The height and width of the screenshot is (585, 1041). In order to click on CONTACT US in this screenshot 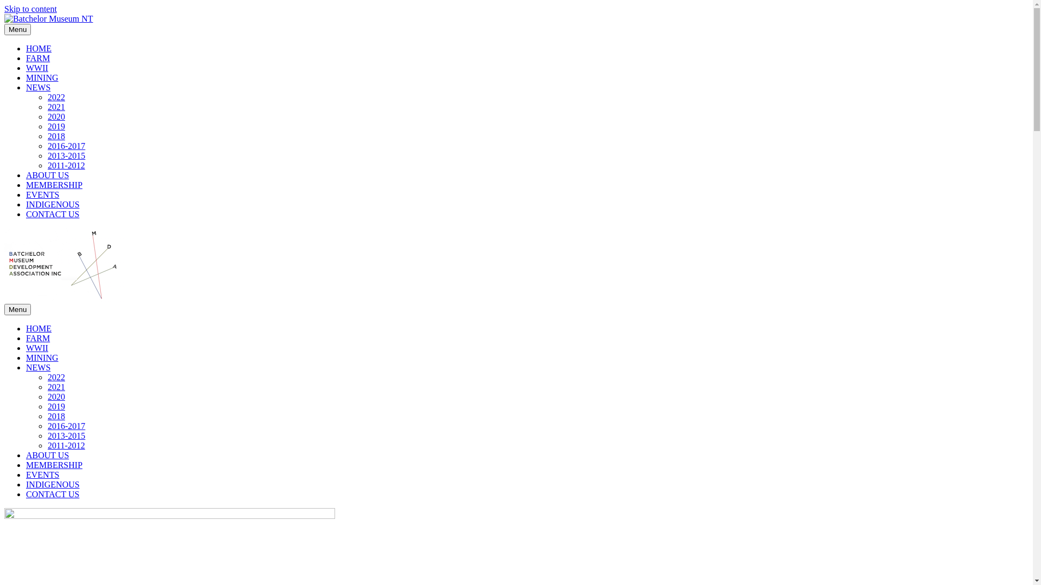, I will do `click(53, 494)`.